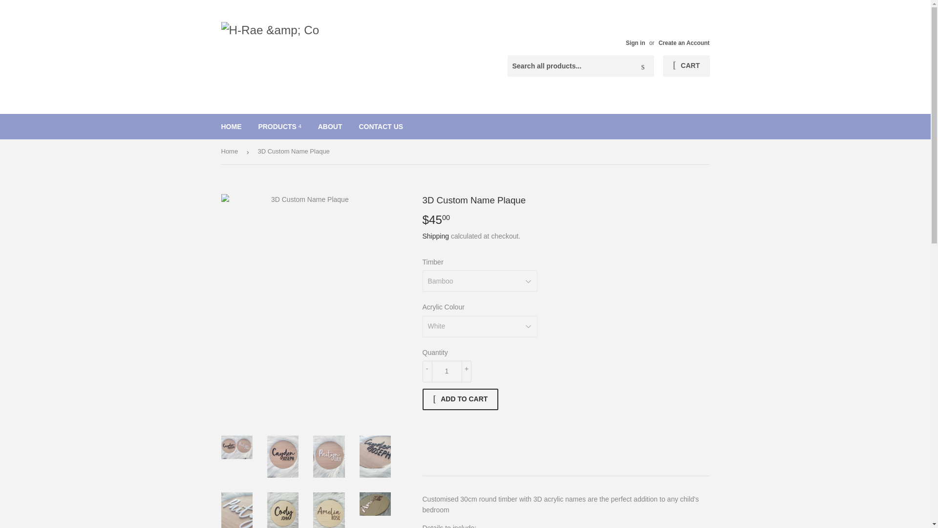 Image resolution: width=938 pixels, height=528 pixels. What do you see at coordinates (279, 127) in the screenshot?
I see `PRODUCTS` at bounding box center [279, 127].